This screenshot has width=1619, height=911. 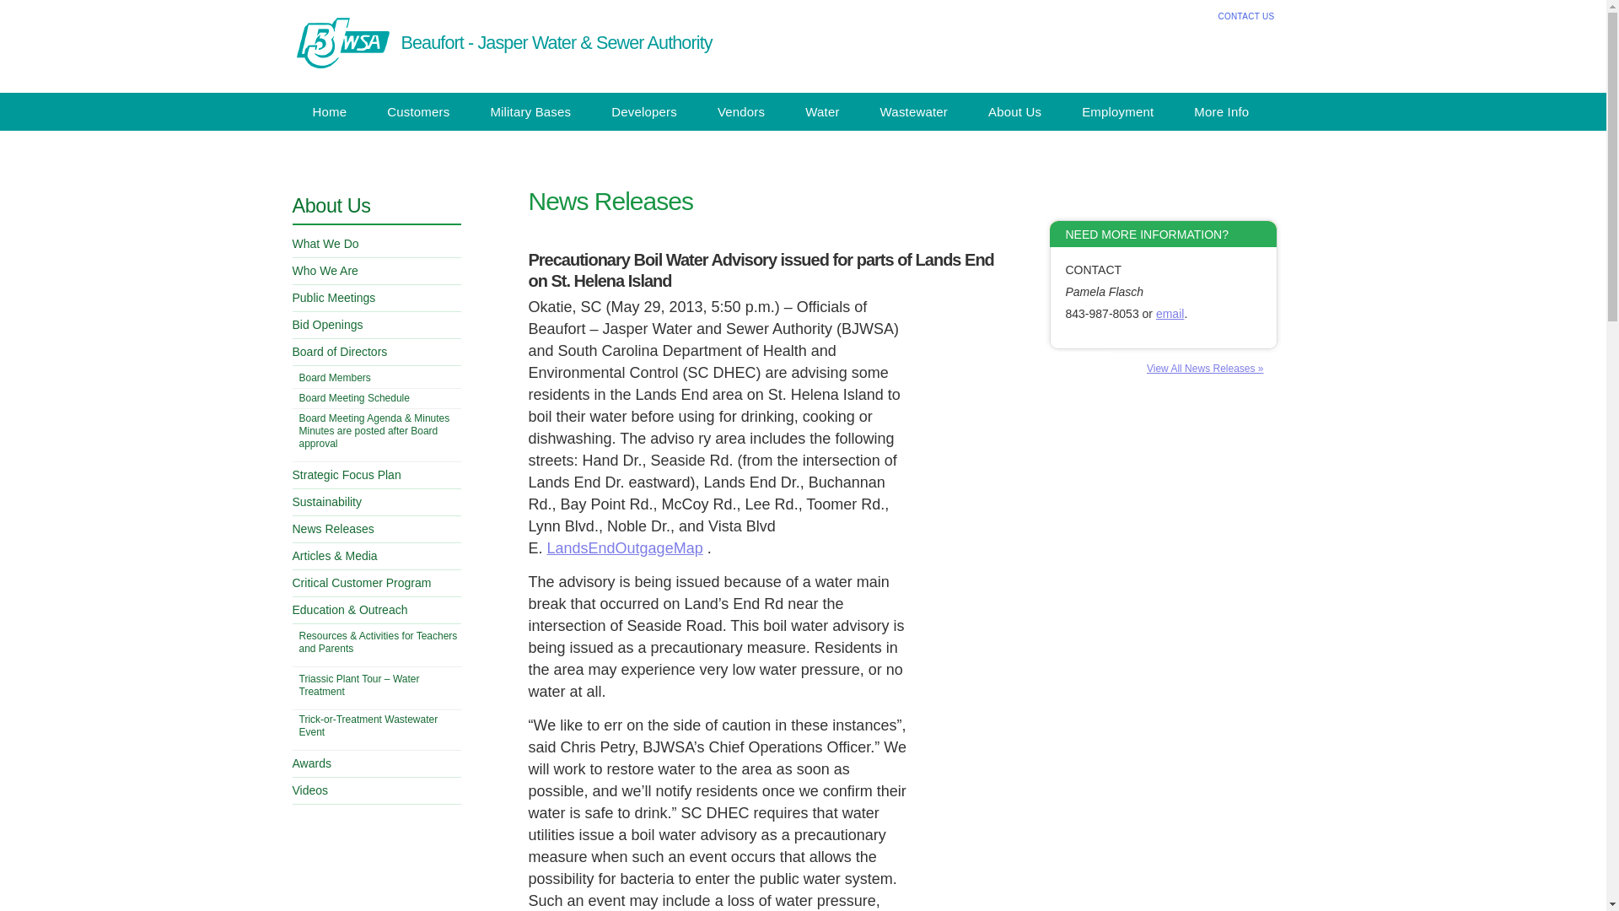 I want to click on Customers, so click(x=418, y=111).